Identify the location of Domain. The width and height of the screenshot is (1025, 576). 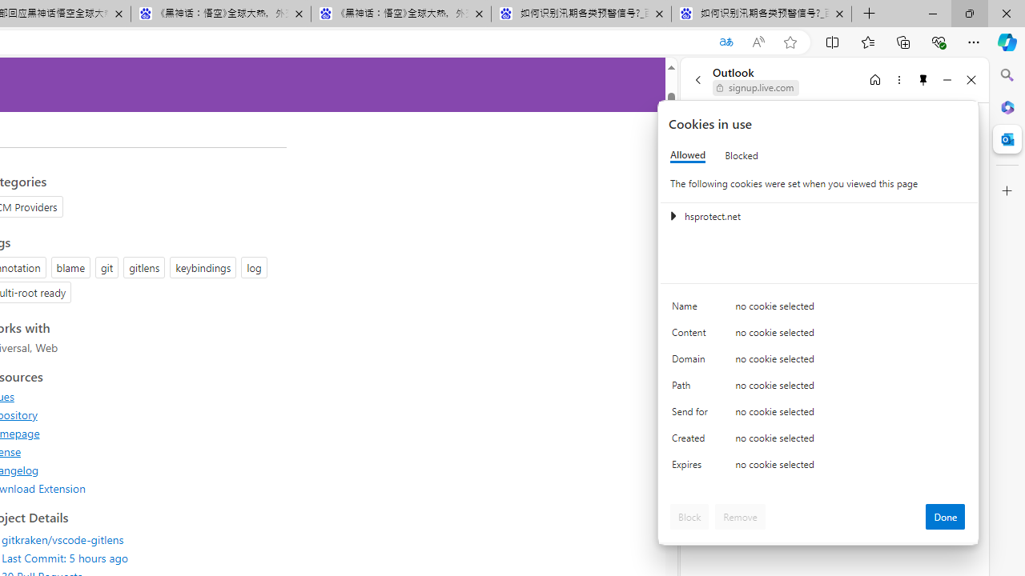
(692, 362).